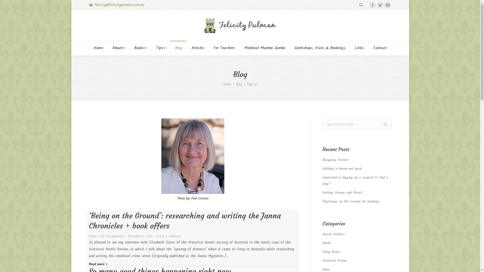  I want to click on Books, so click(326, 243).